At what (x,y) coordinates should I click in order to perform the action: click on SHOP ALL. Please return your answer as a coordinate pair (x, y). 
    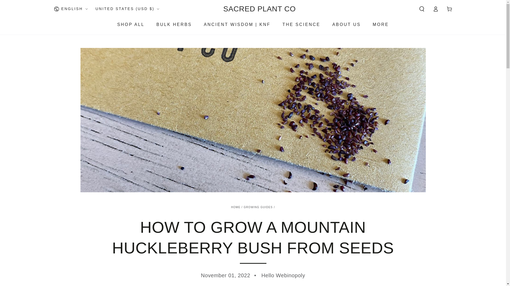
    Looking at the image, I should click on (131, 24).